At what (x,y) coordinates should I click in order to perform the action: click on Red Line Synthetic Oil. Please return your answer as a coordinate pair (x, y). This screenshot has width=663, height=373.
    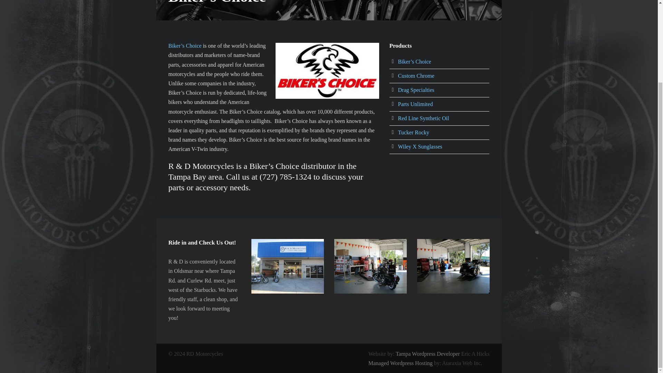
    Looking at the image, I should click on (423, 118).